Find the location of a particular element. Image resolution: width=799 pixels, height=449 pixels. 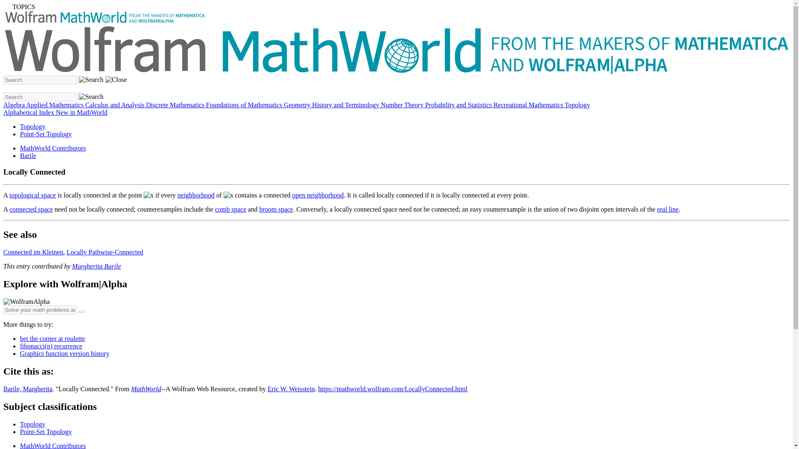

Topology is located at coordinates (578, 105).